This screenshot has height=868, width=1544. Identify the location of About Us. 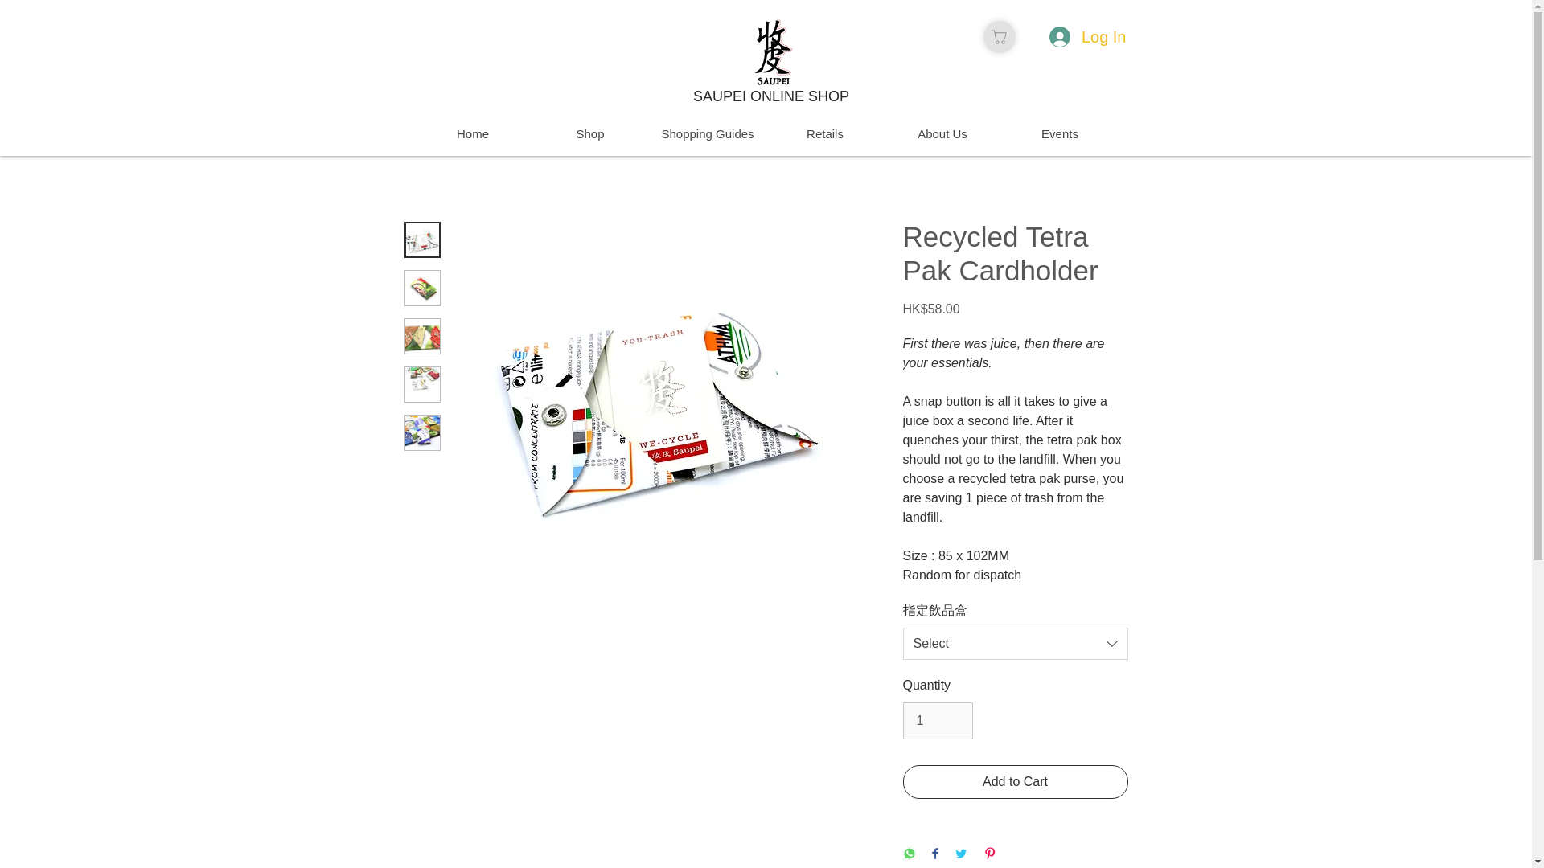
(942, 134).